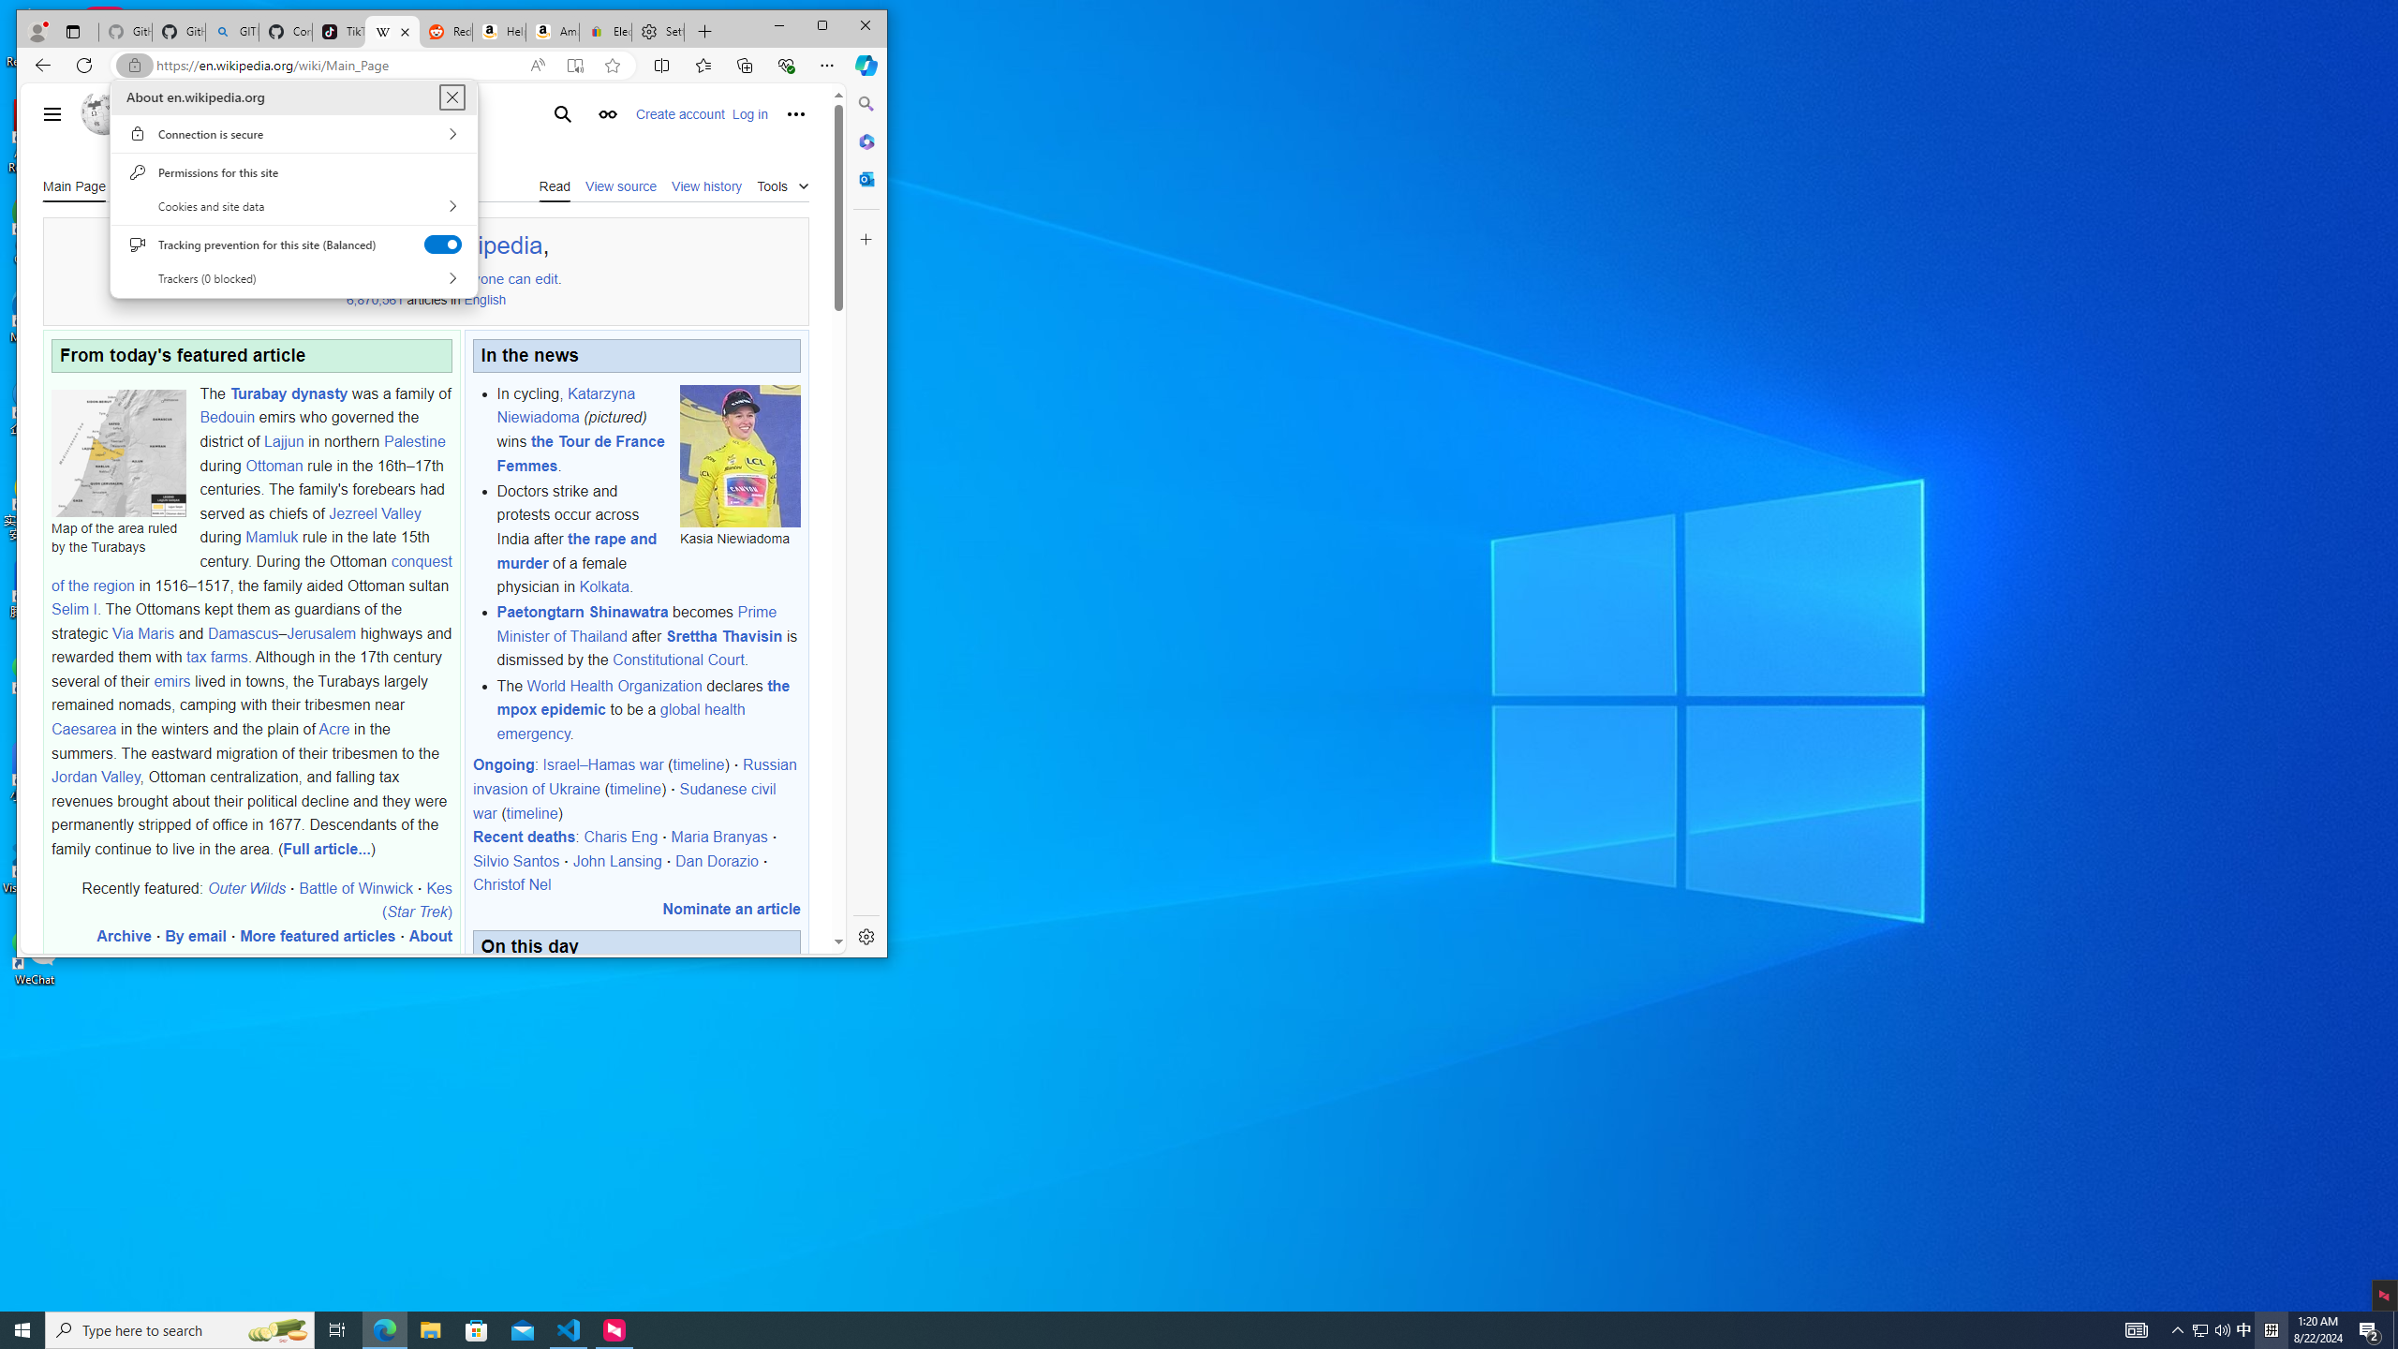 This screenshot has width=2398, height=1349. Describe the element at coordinates (719, 838) in the screenshot. I see `Maria Branyas` at that location.